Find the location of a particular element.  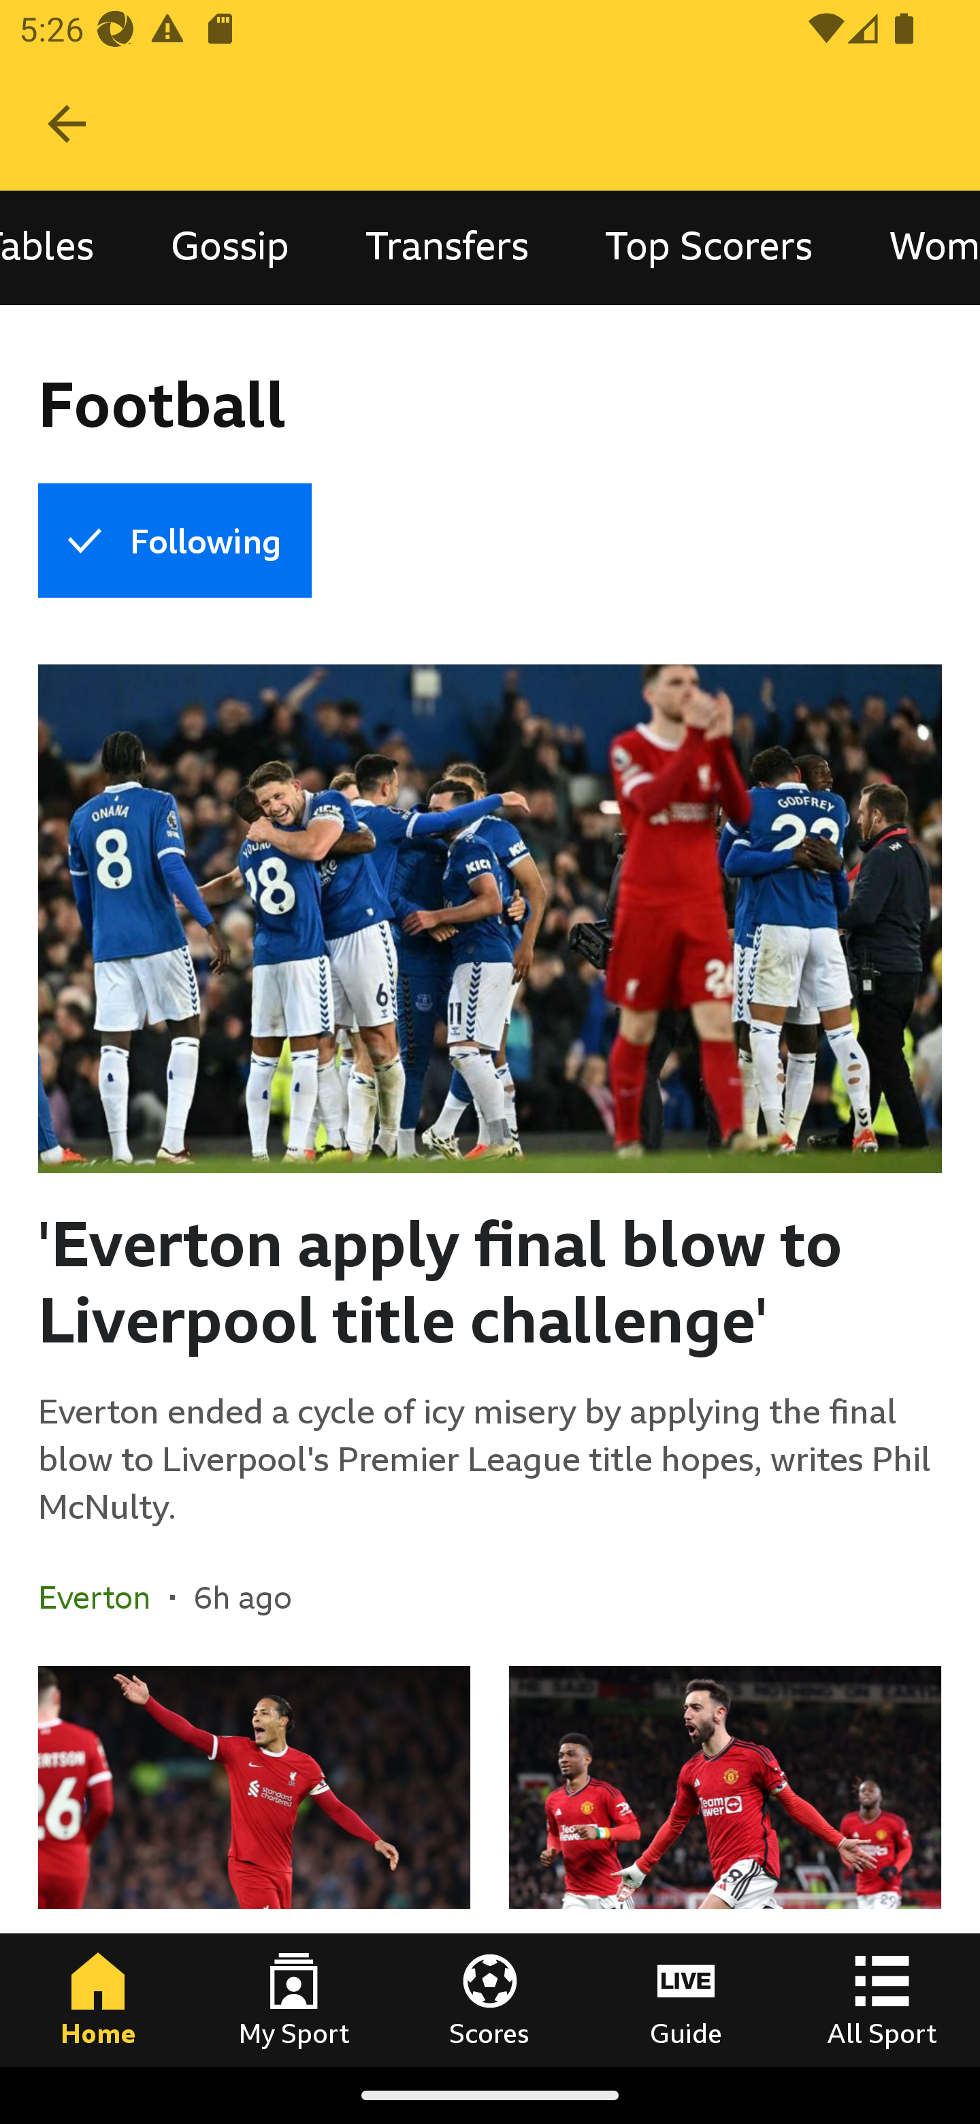

Following Football Following is located at coordinates (174, 541).